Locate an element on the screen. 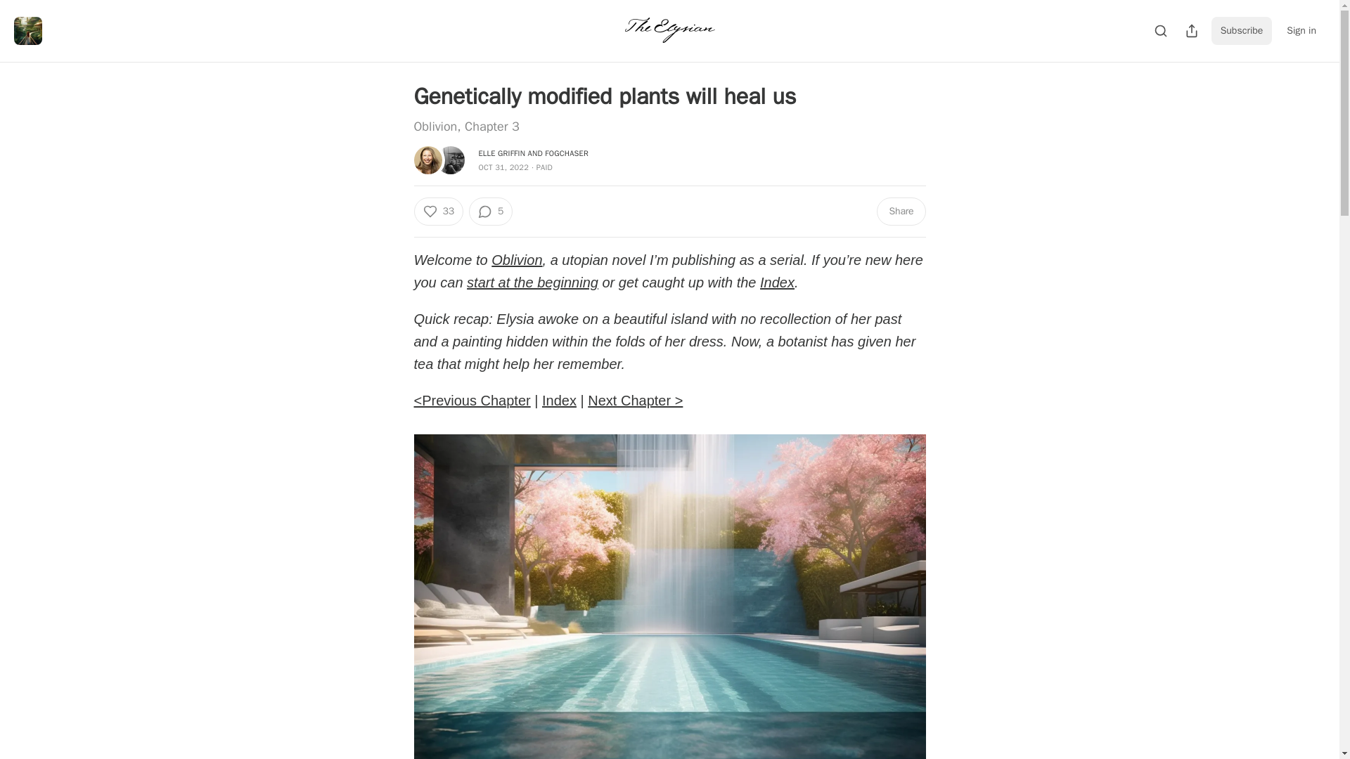 The height and width of the screenshot is (759, 1350). 5 is located at coordinates (491, 211).